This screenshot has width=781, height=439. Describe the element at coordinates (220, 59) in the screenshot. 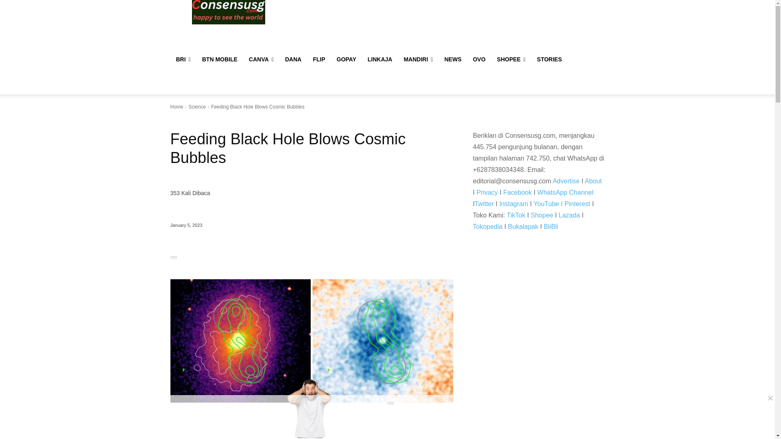

I see `BTN MOBILE` at that location.